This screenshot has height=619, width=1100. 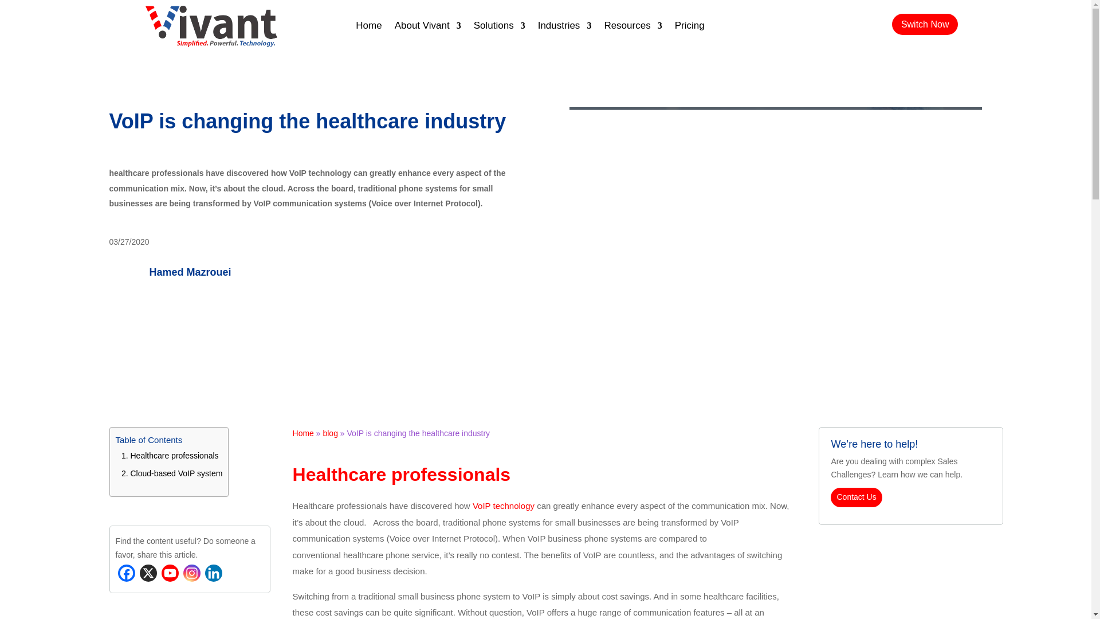 I want to click on Healthcare professionals, so click(x=175, y=456).